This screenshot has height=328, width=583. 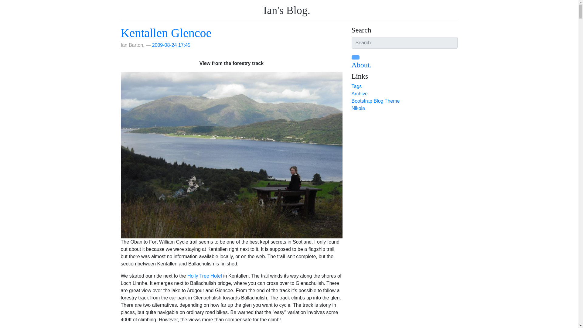 What do you see at coordinates (361, 65) in the screenshot?
I see `About.` at bounding box center [361, 65].